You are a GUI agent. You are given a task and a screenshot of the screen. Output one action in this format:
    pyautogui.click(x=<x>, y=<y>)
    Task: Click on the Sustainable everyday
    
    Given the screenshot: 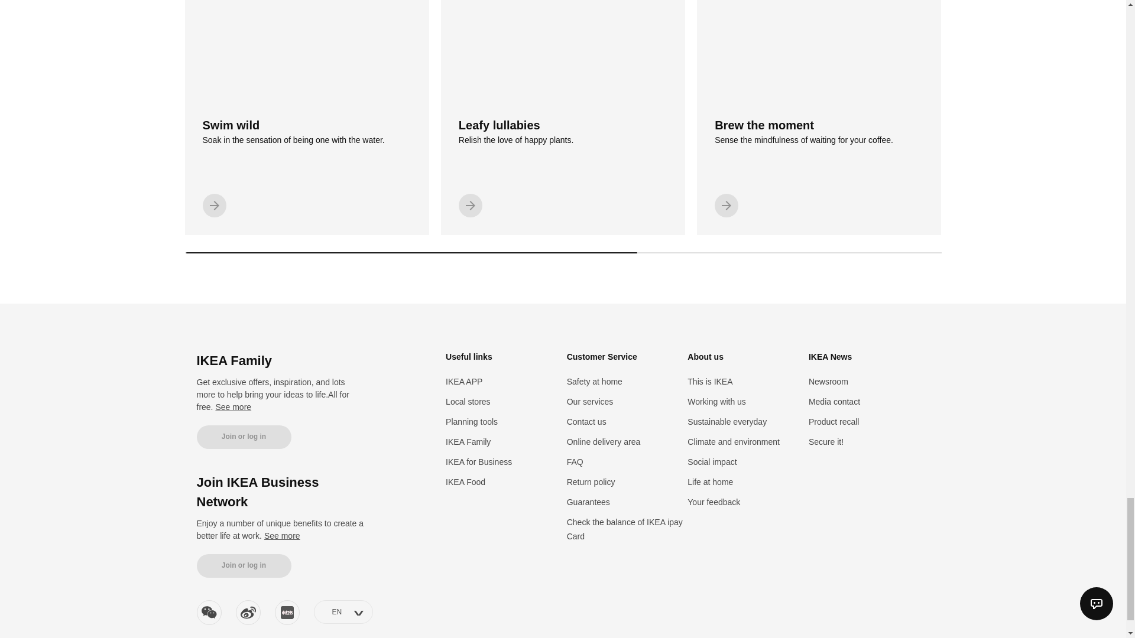 What is the action you would take?
    pyautogui.click(x=244, y=566)
    